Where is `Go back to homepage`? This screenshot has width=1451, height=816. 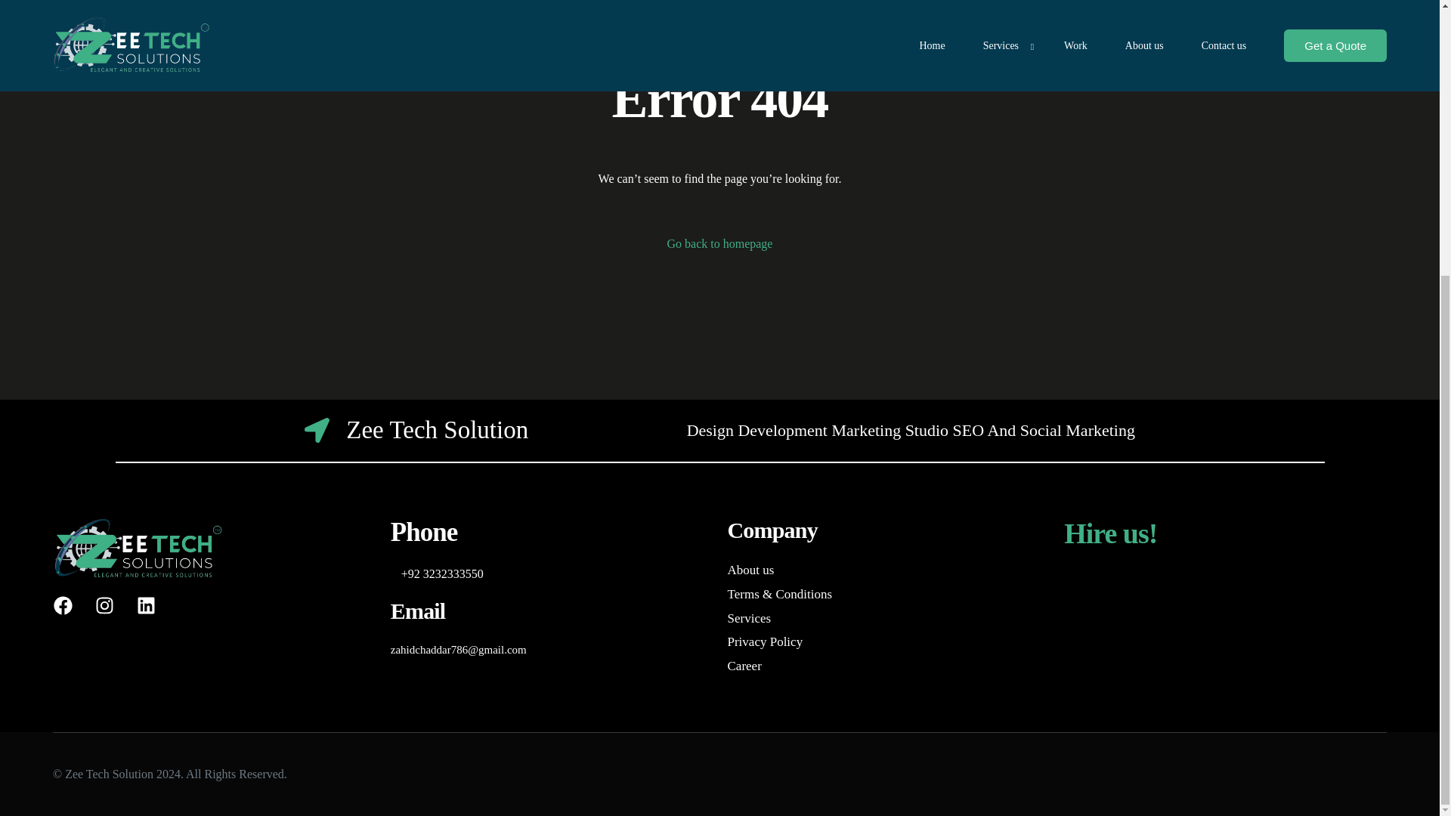 Go back to homepage is located at coordinates (720, 243).